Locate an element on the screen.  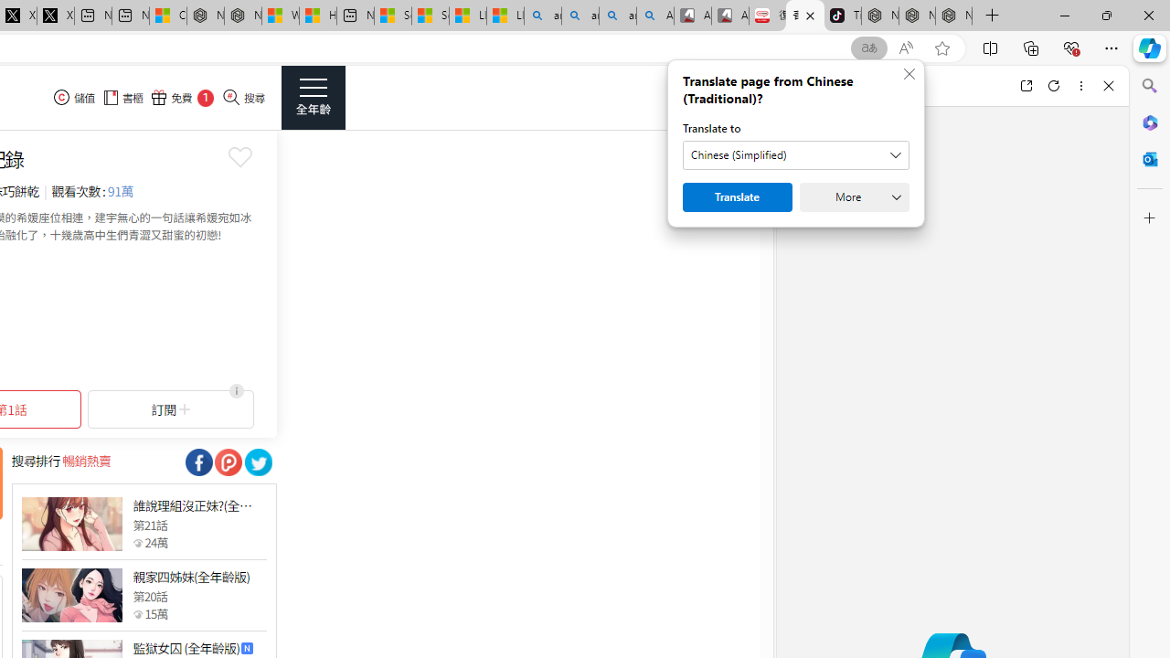
Translate to is located at coordinates (795, 155).